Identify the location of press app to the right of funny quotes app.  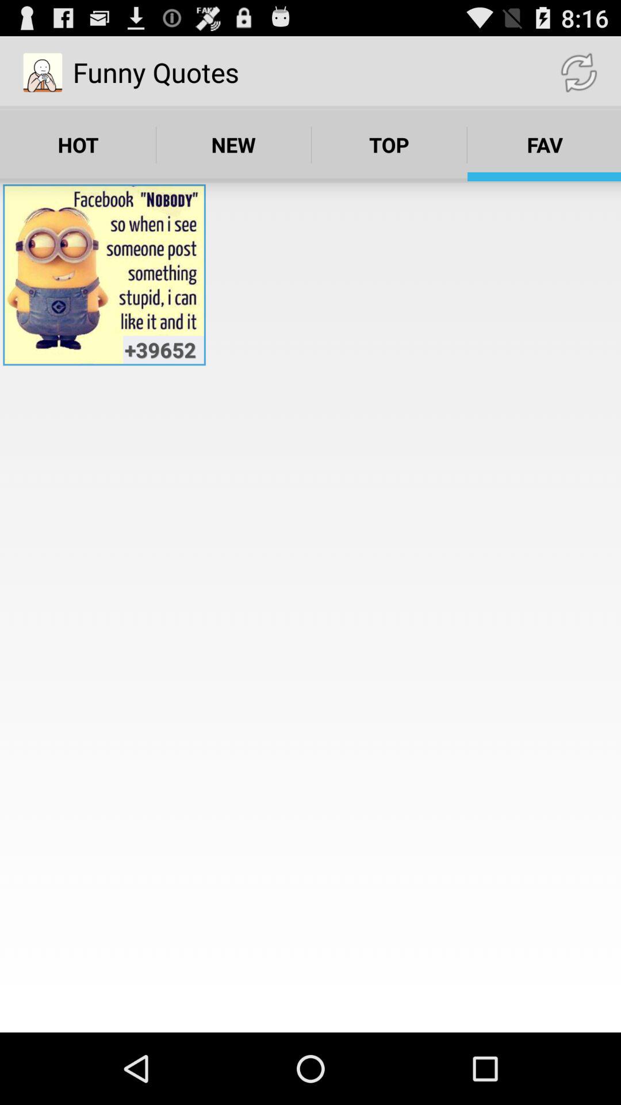
(578, 73).